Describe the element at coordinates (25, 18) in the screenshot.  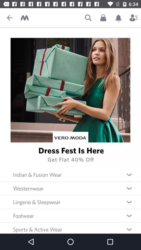
I see `back to home` at that location.